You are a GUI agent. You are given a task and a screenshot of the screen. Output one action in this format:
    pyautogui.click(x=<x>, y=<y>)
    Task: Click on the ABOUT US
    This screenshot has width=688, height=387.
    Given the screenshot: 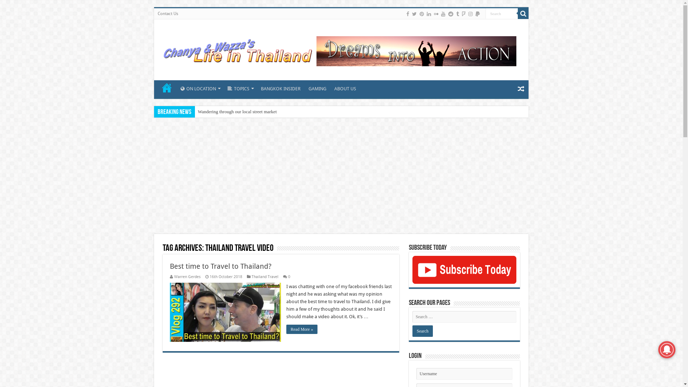 What is the action you would take?
    pyautogui.click(x=345, y=88)
    